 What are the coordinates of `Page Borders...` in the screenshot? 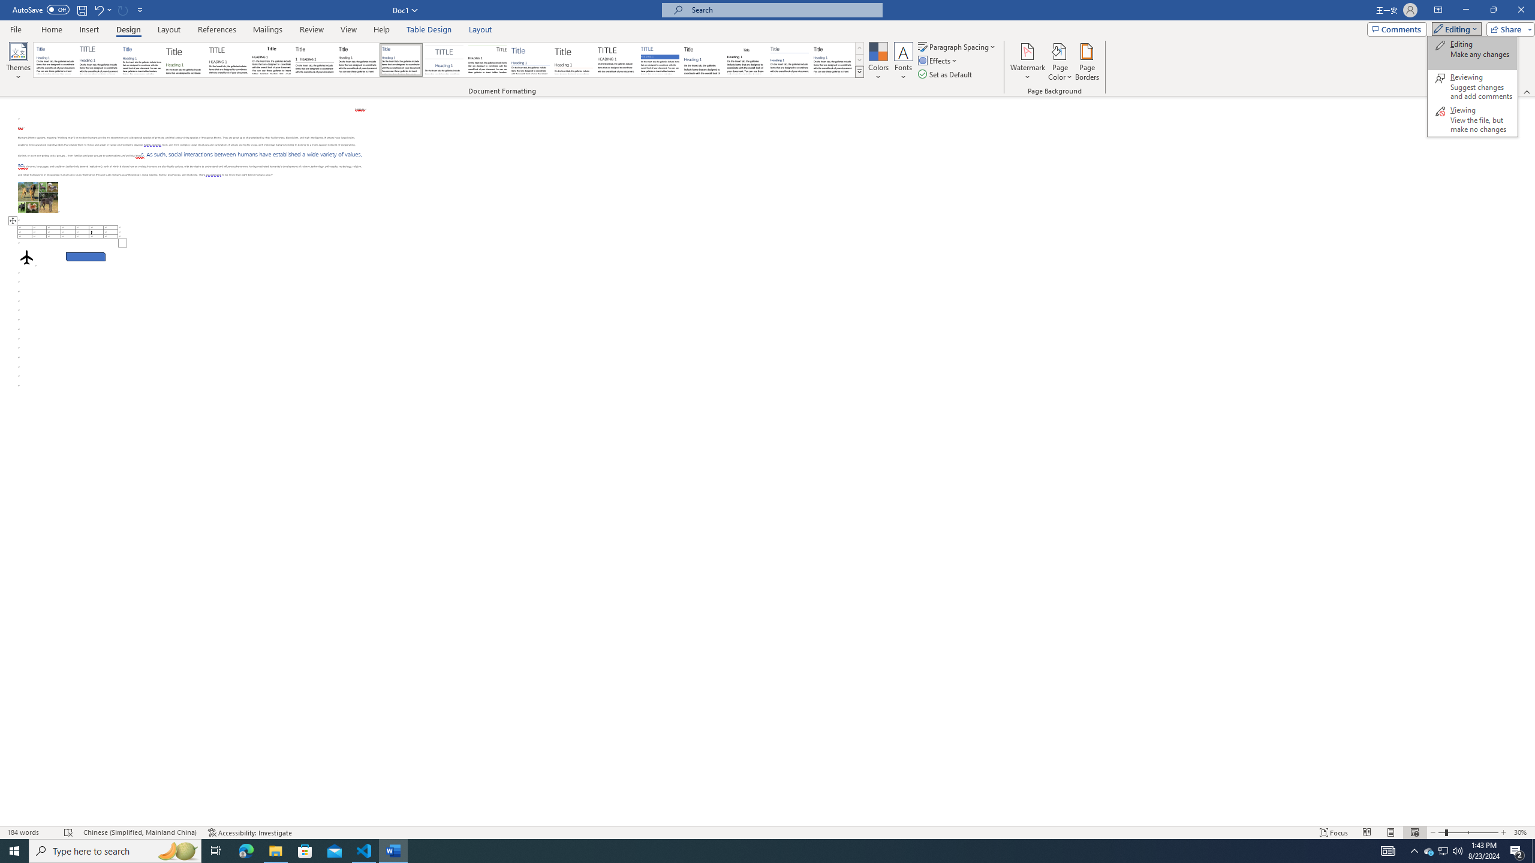 It's located at (1088, 62).